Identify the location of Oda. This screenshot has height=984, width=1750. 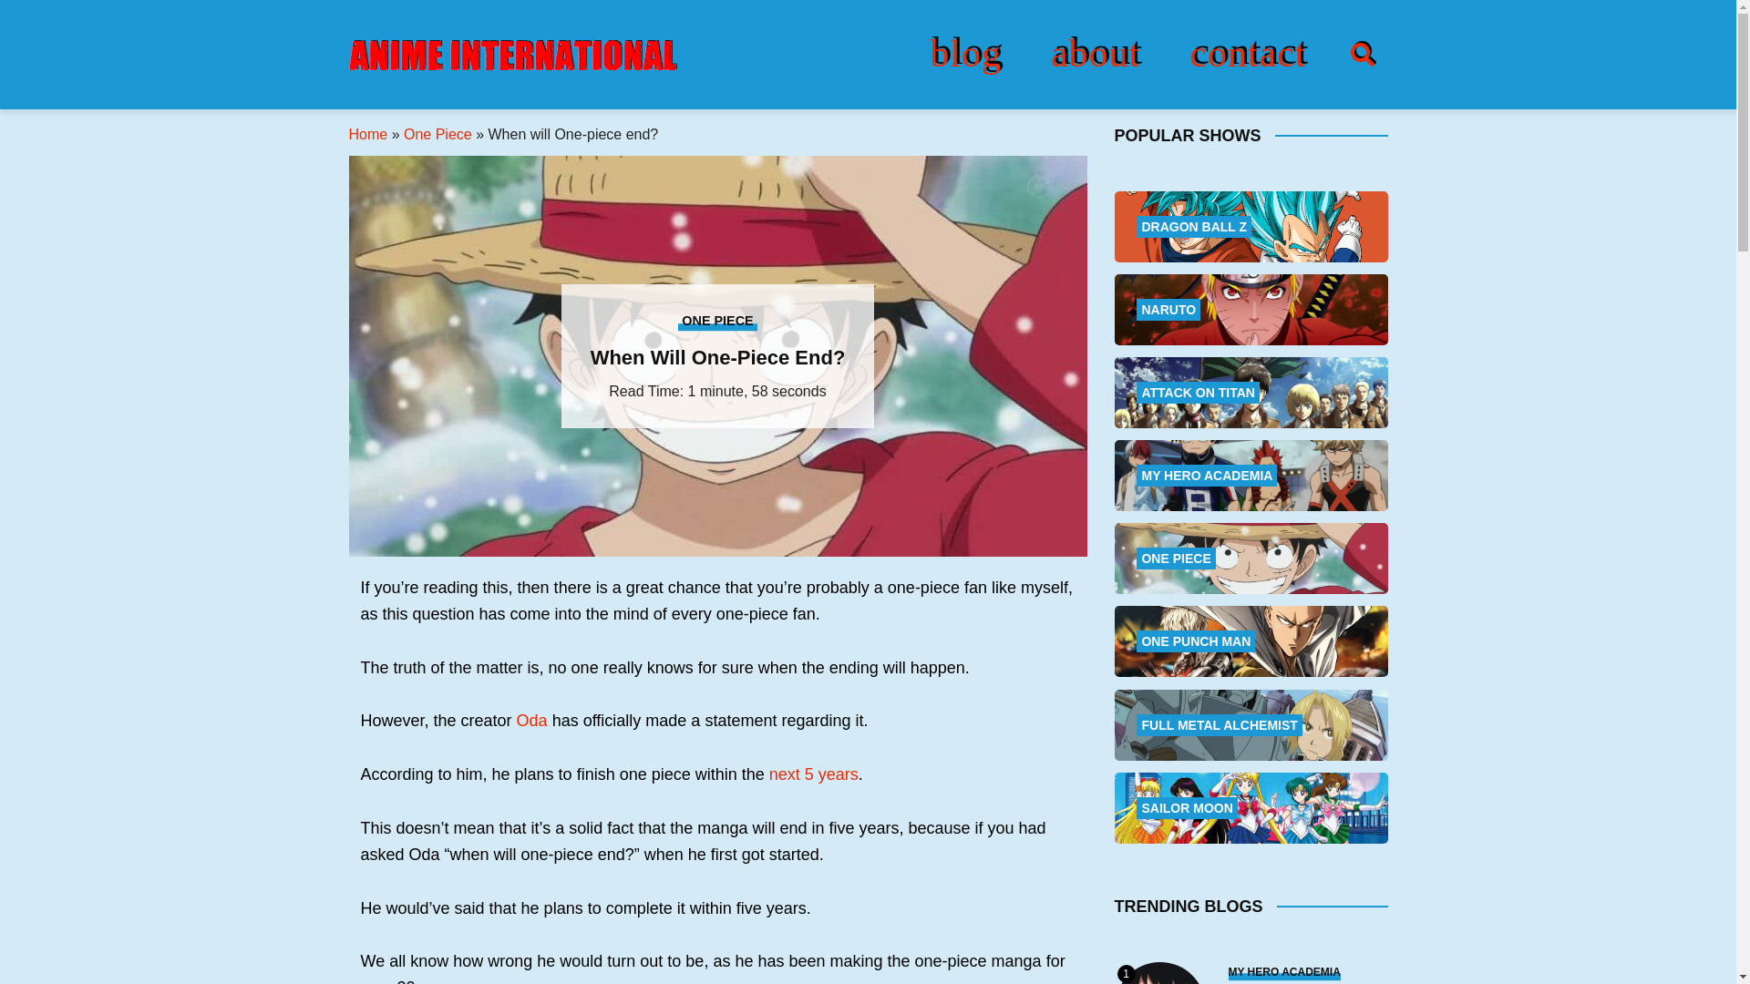
(531, 720).